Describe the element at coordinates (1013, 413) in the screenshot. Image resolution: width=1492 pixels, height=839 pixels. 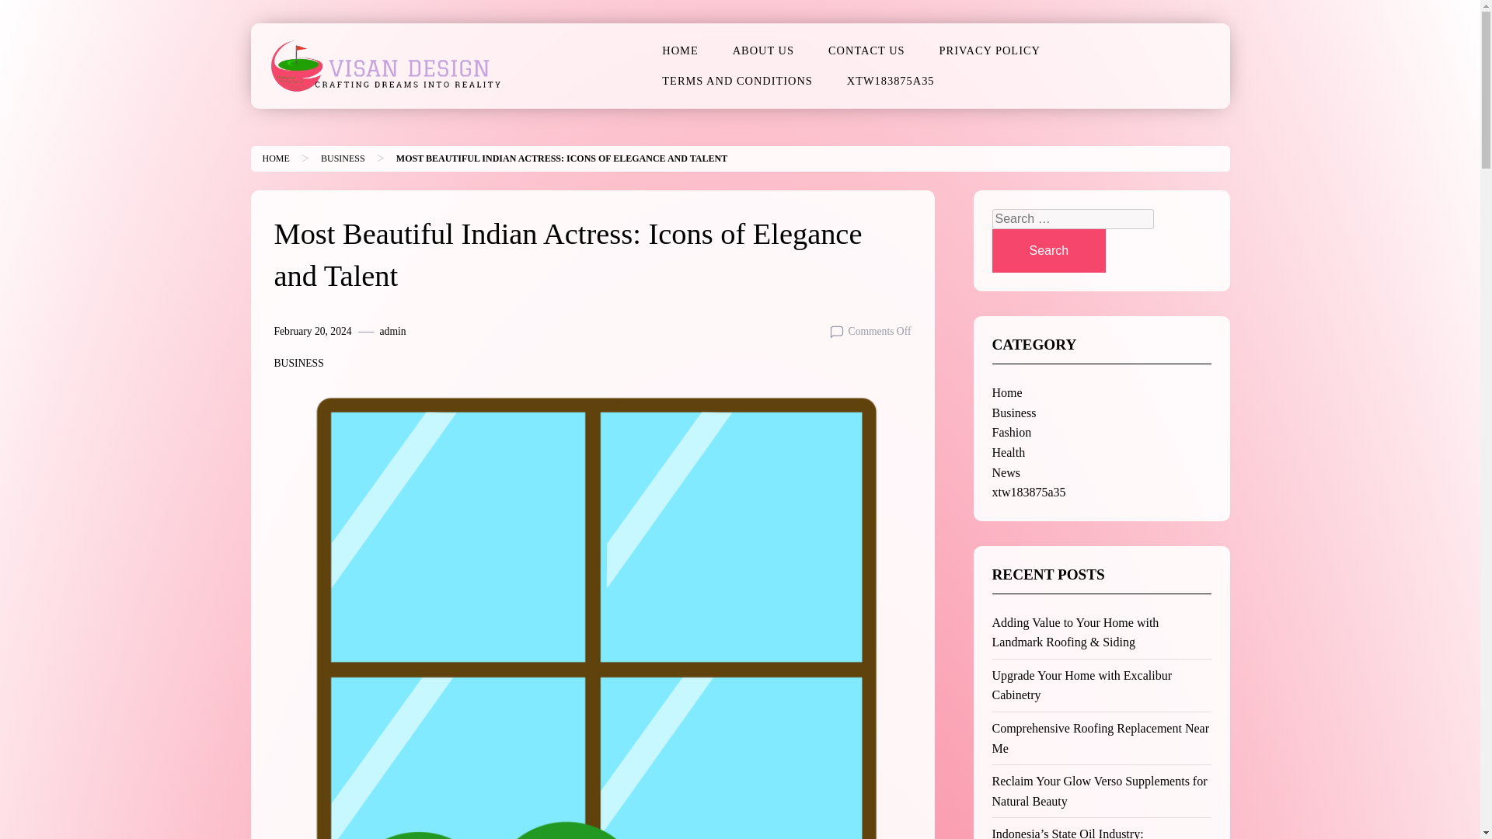
I see `Business` at that location.